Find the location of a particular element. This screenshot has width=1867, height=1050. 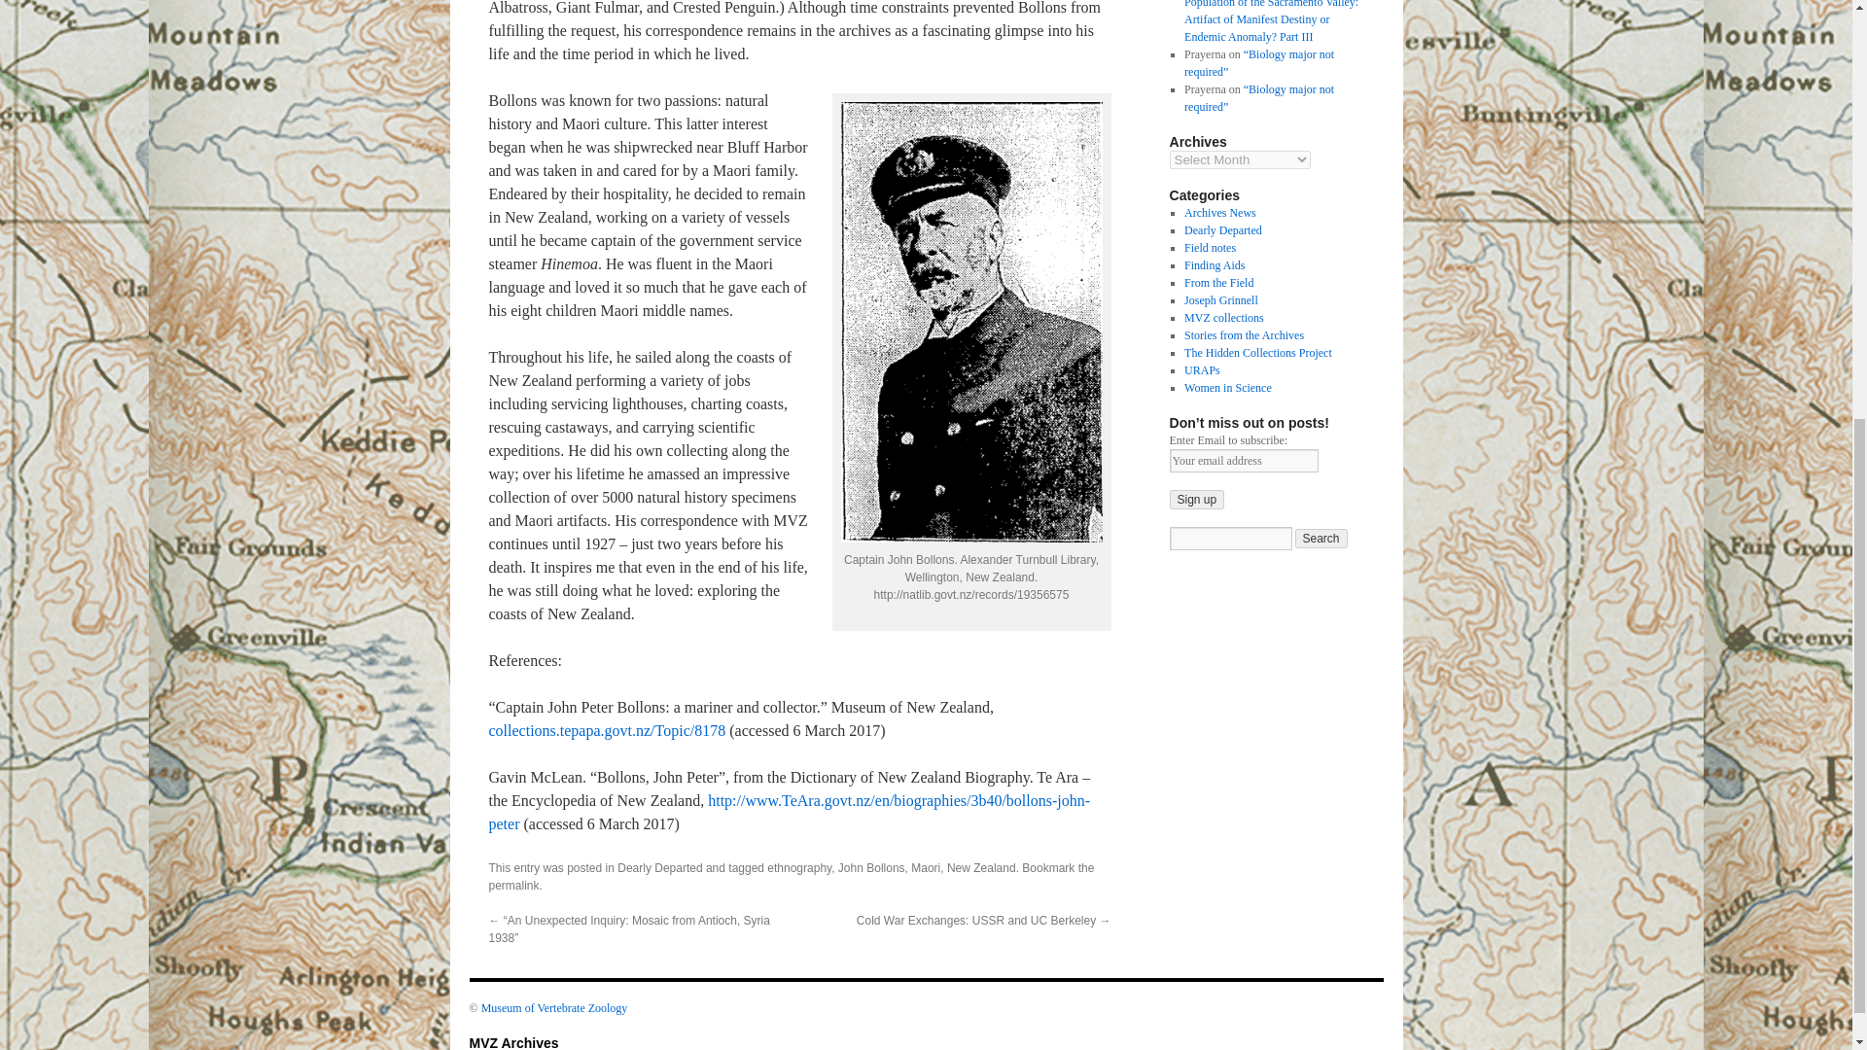

Dearly Departed is located at coordinates (1222, 230).